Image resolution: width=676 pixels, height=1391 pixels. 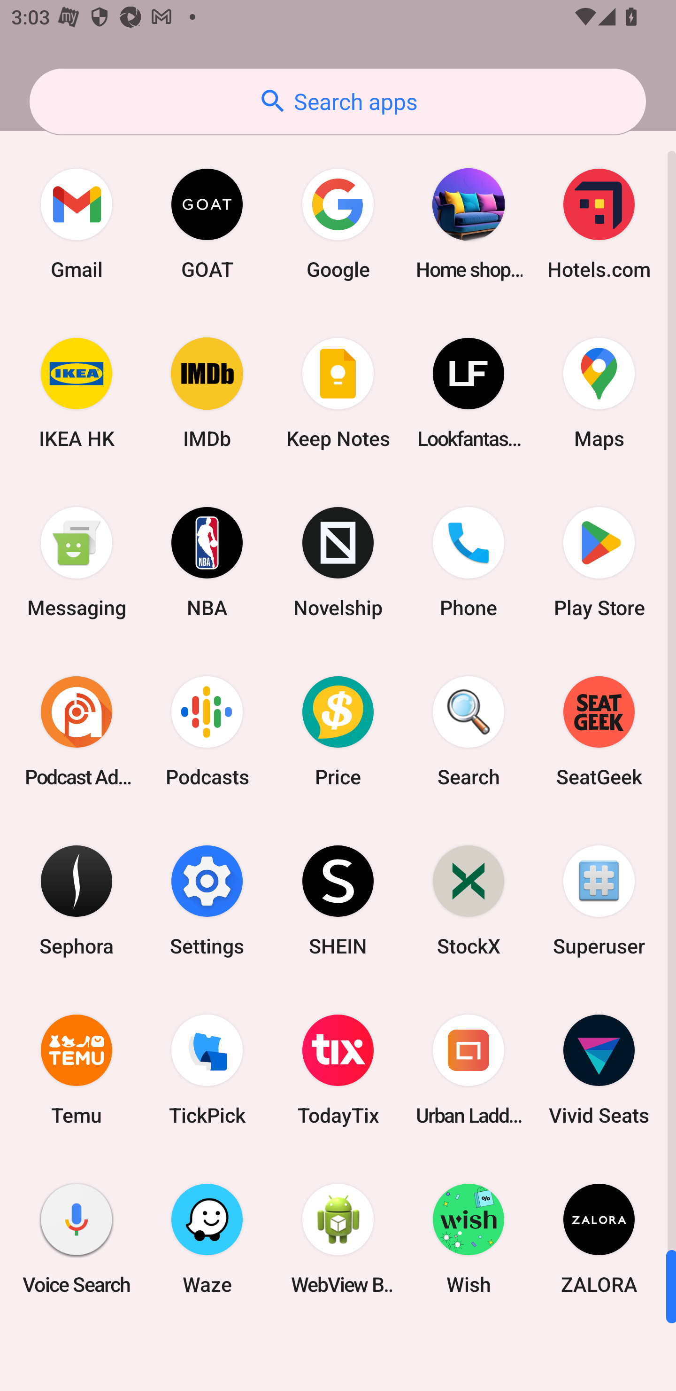 I want to click on SHEIN, so click(x=338, y=899).